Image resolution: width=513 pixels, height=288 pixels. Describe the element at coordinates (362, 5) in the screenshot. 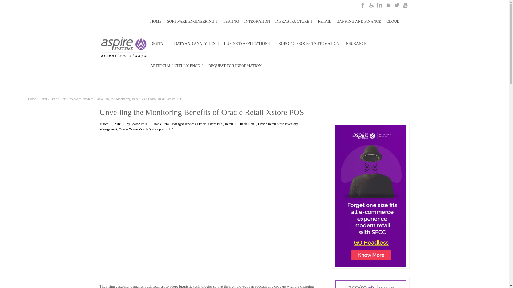

I see `Facebook` at that location.